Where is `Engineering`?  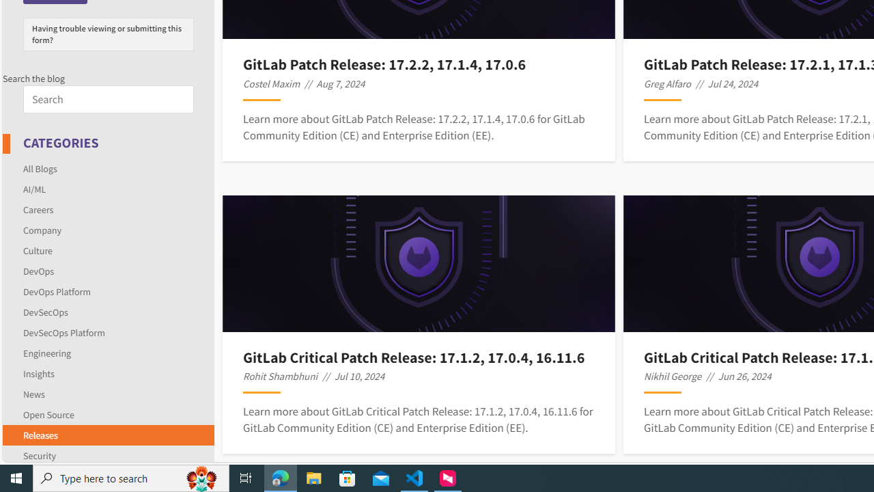
Engineering is located at coordinates (47, 353).